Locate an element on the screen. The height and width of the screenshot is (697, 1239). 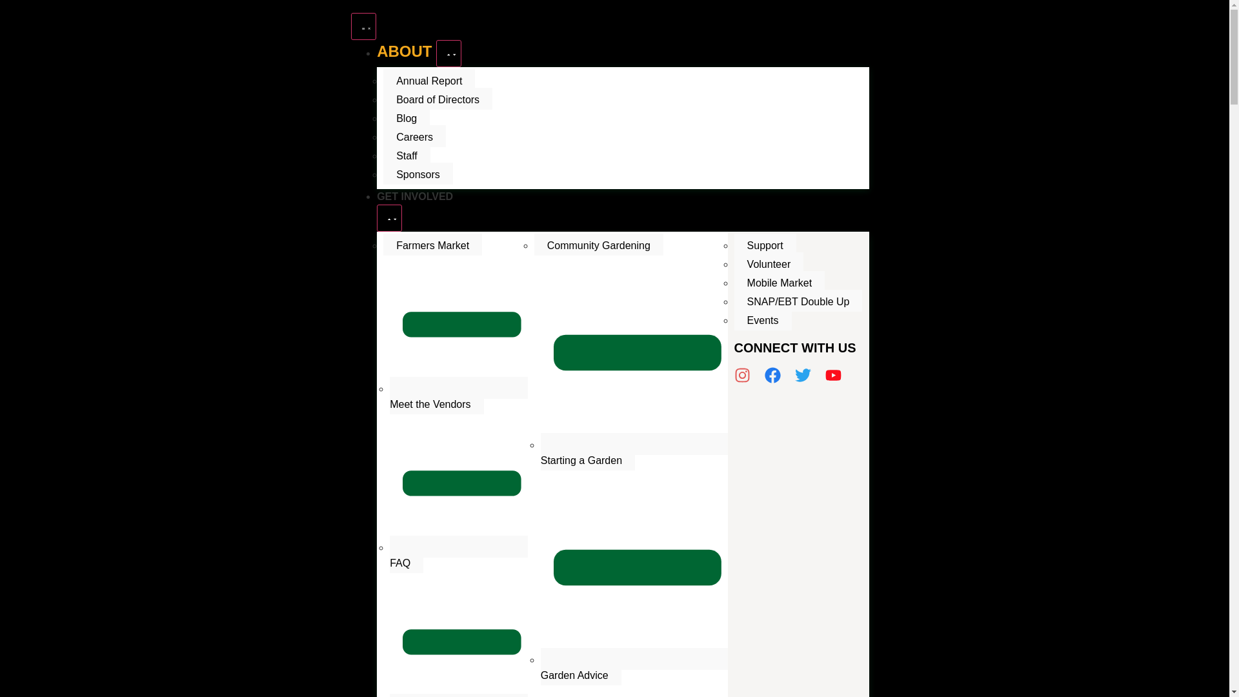
Blog is located at coordinates (407, 117).